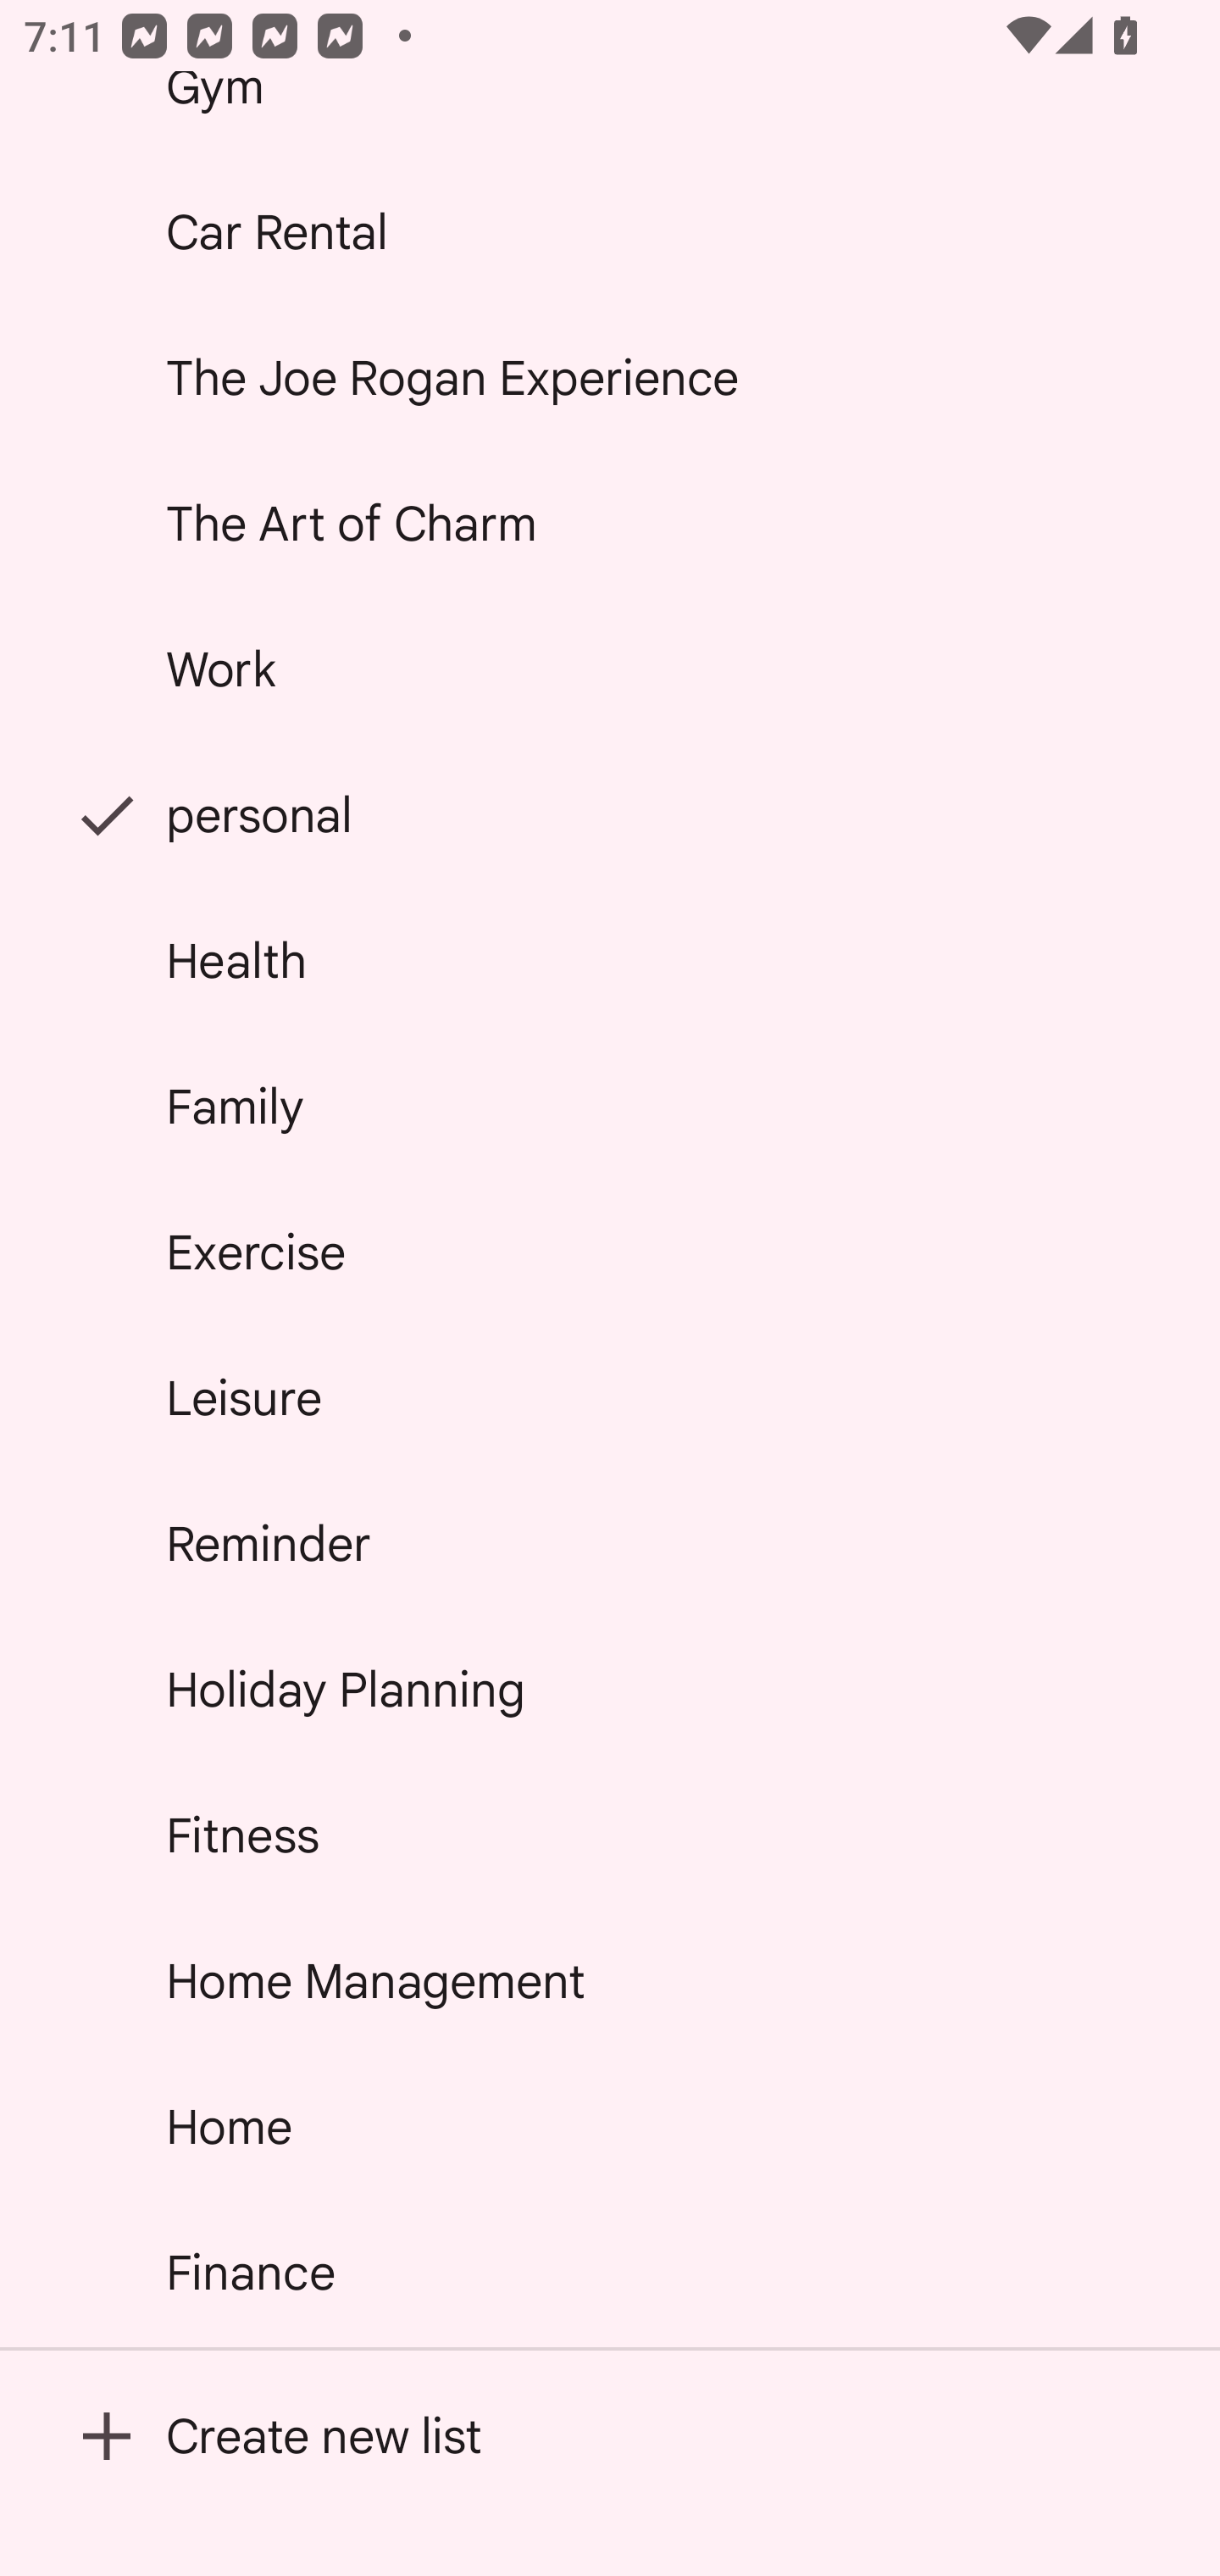  Describe the element at coordinates (610, 2435) in the screenshot. I see `Create new list` at that location.